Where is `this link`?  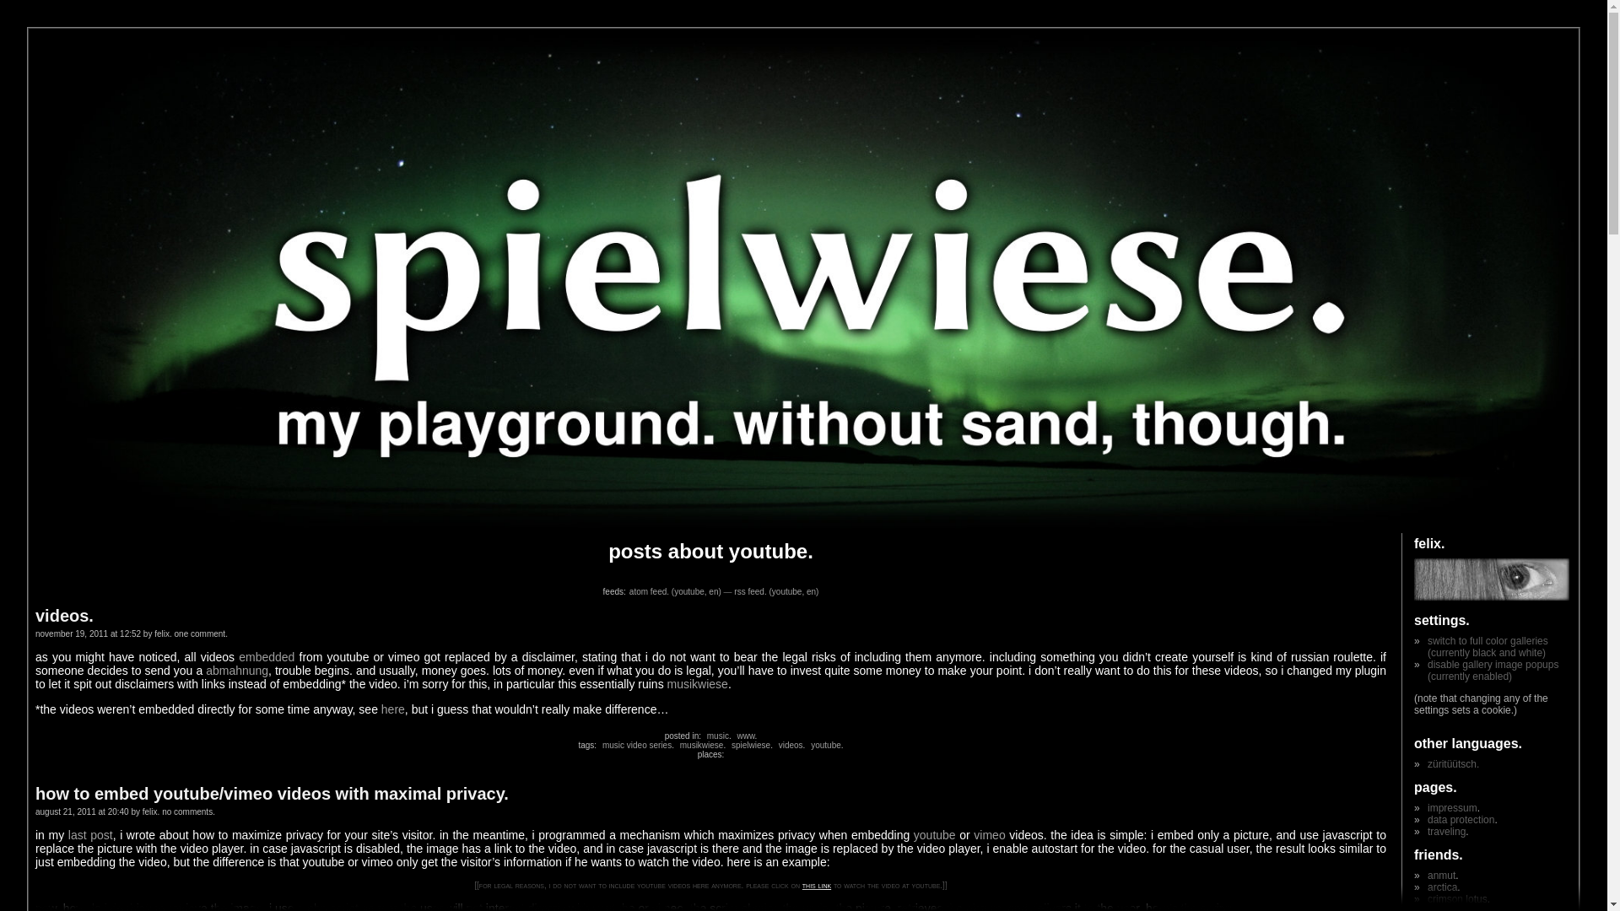
this link is located at coordinates (816, 886).